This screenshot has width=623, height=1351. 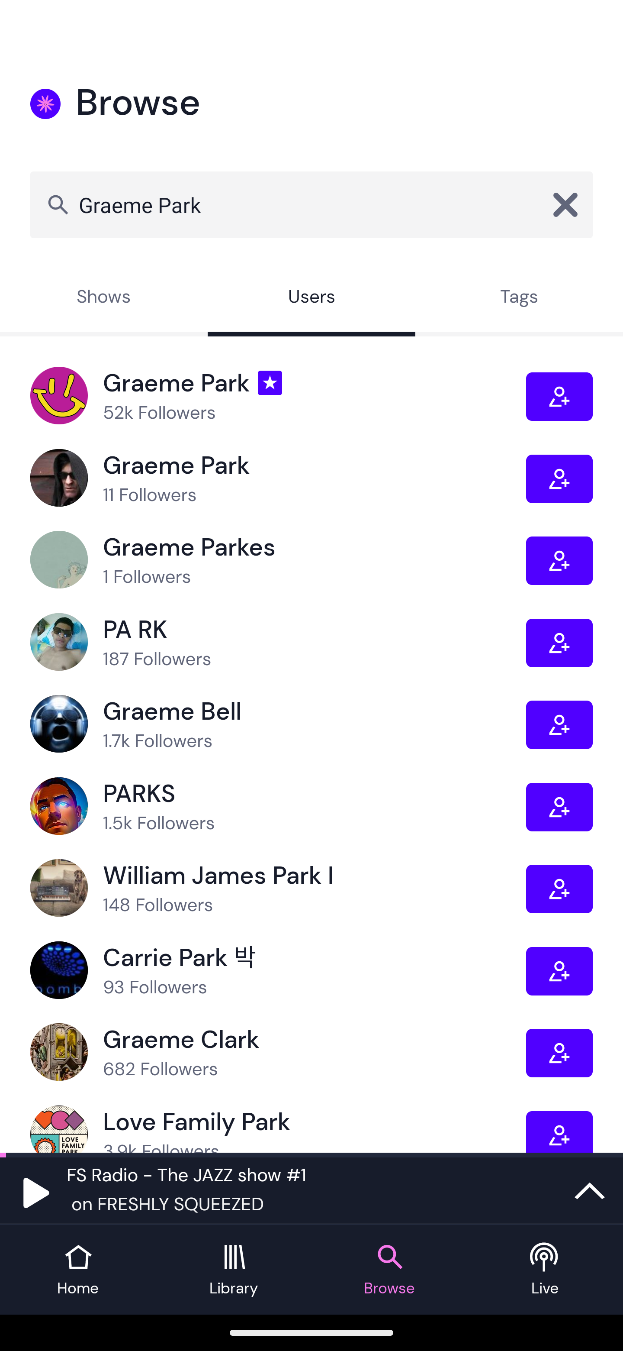 I want to click on Follow, so click(x=559, y=643).